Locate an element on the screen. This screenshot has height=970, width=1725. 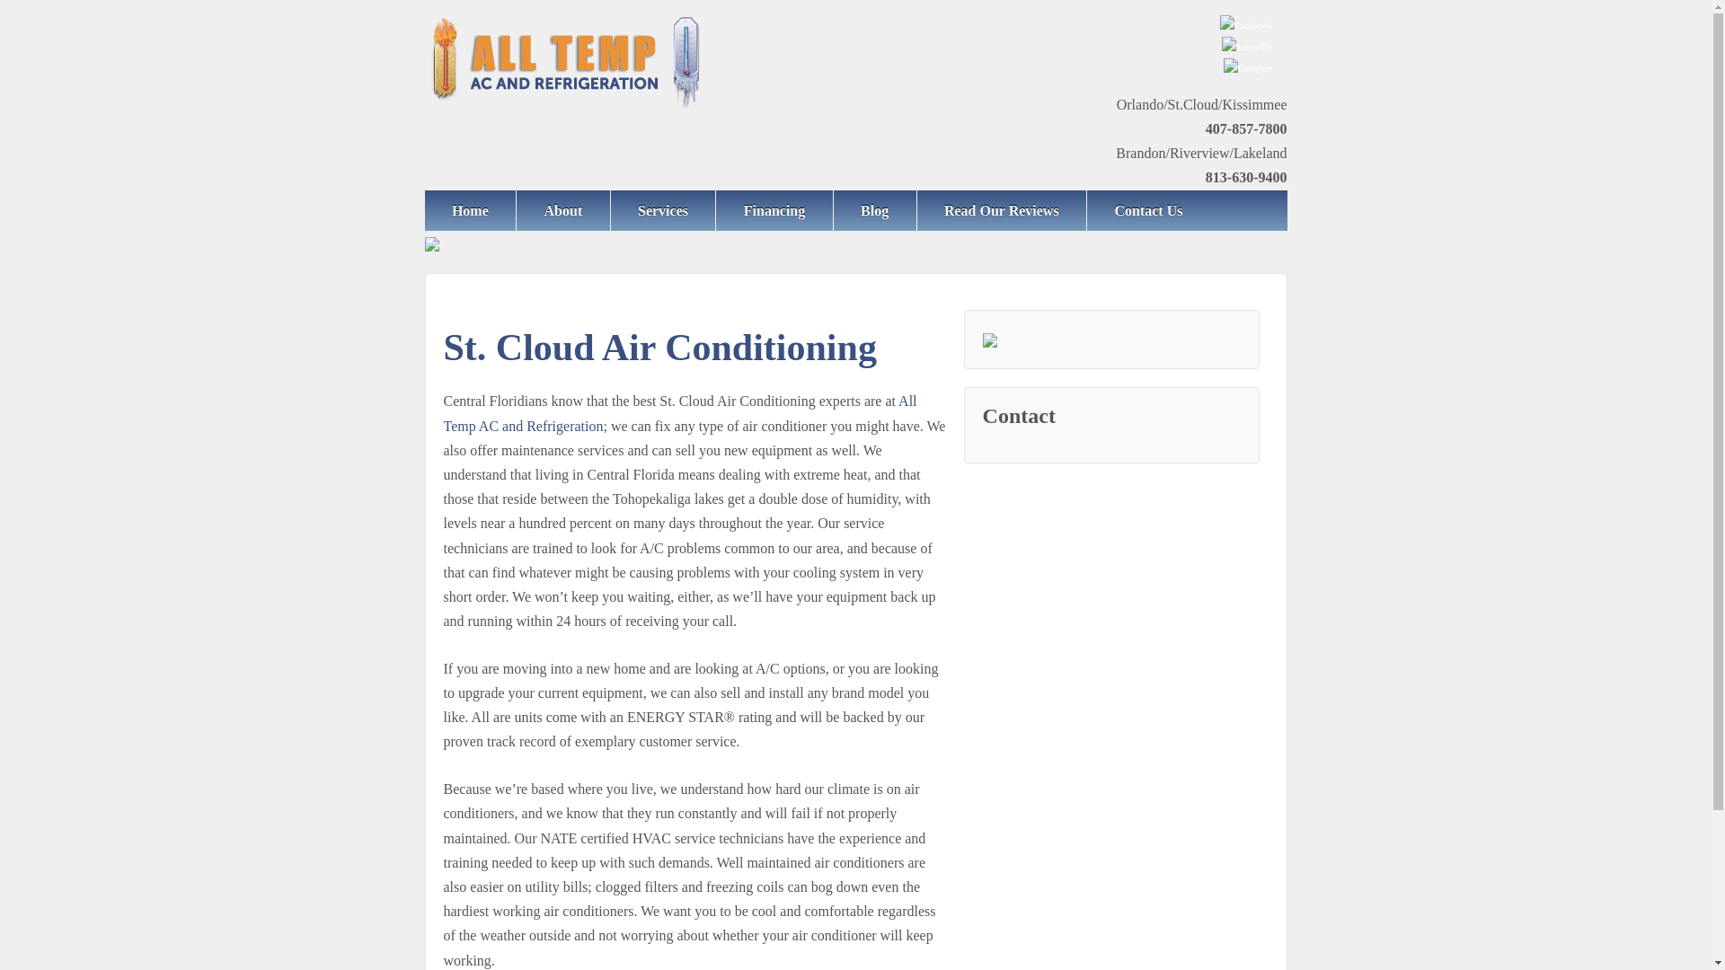
About is located at coordinates (562, 210).